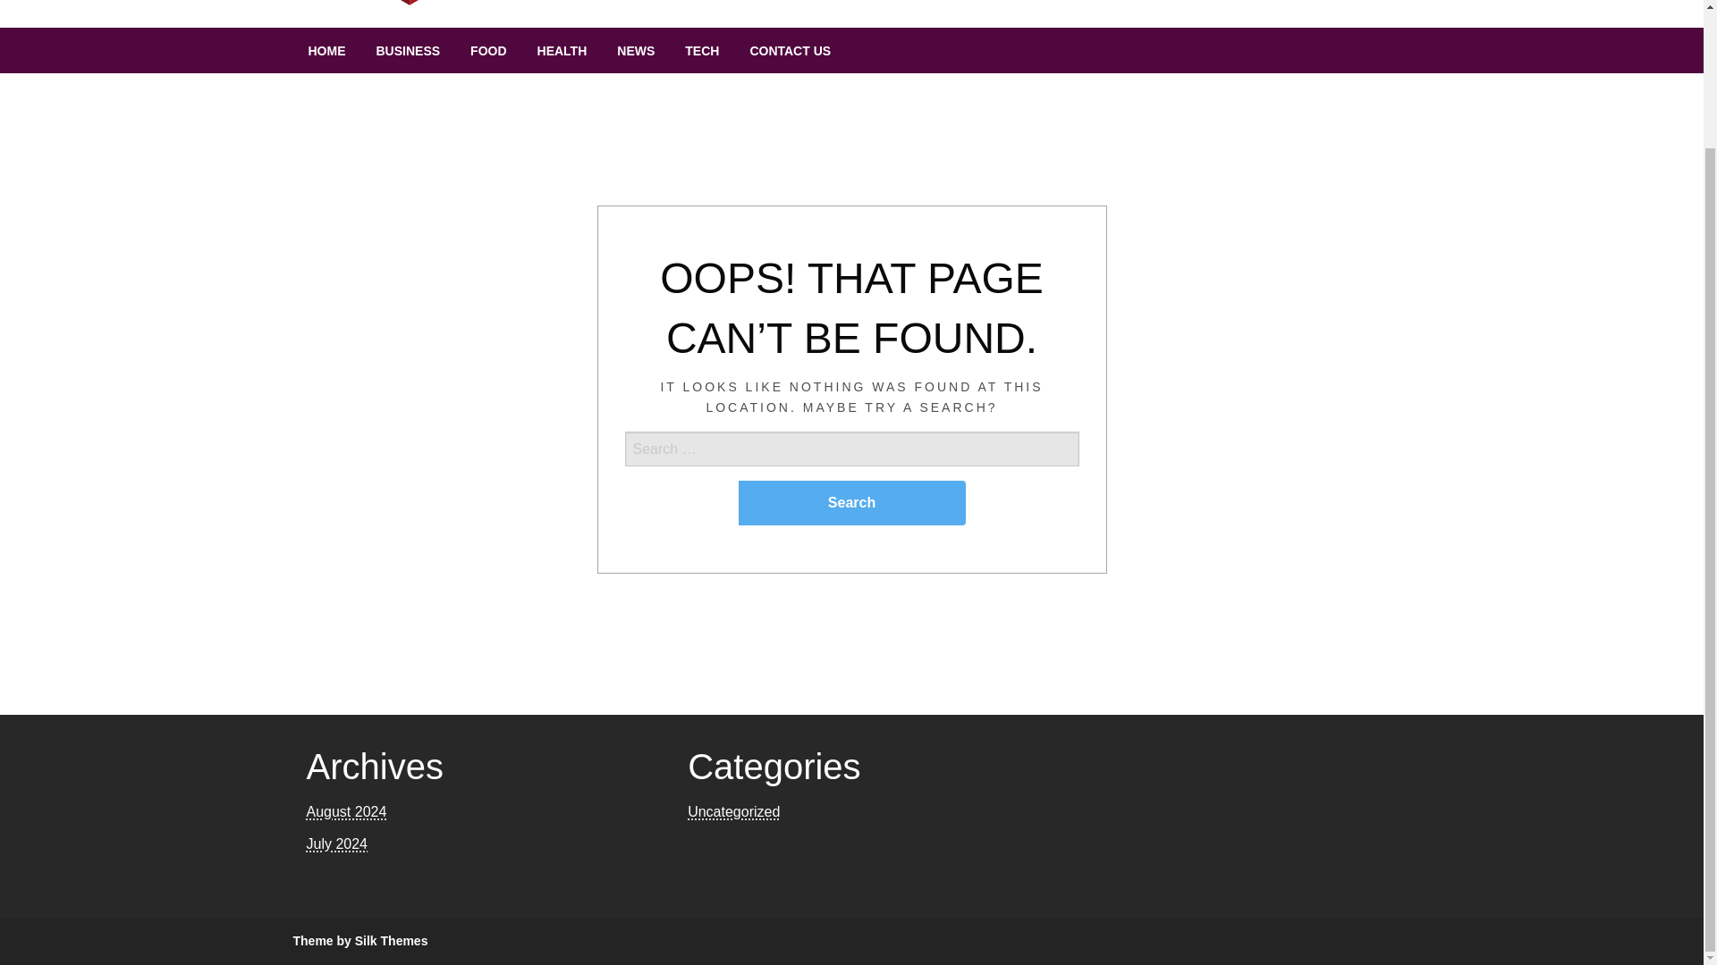 The height and width of the screenshot is (965, 1717). I want to click on Theme by Silk Themes, so click(360, 940).